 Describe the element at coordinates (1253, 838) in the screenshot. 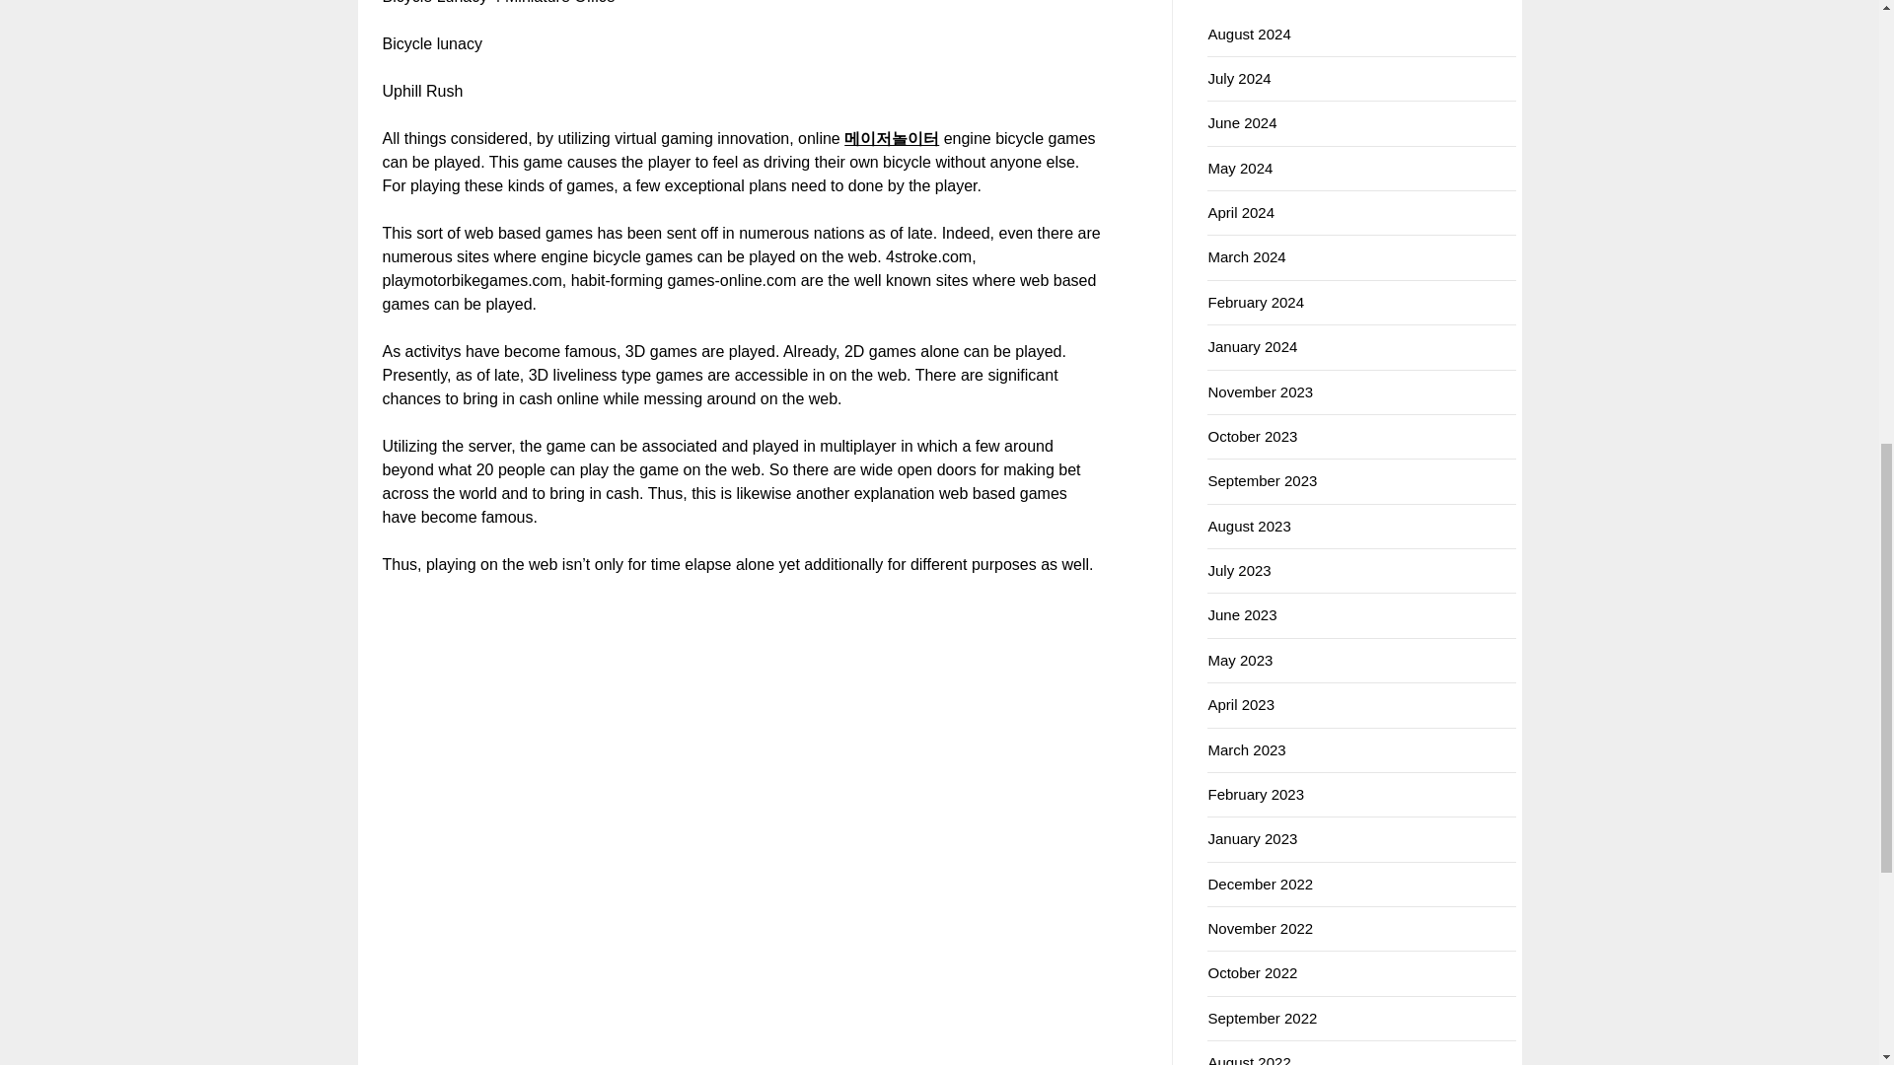

I see `January 2023` at that location.